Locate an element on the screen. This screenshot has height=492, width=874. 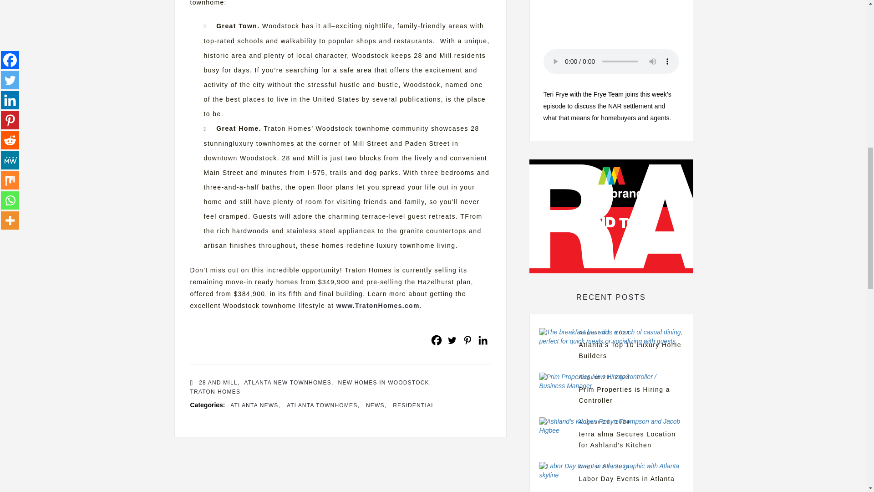
NEWS is located at coordinates (376, 405).